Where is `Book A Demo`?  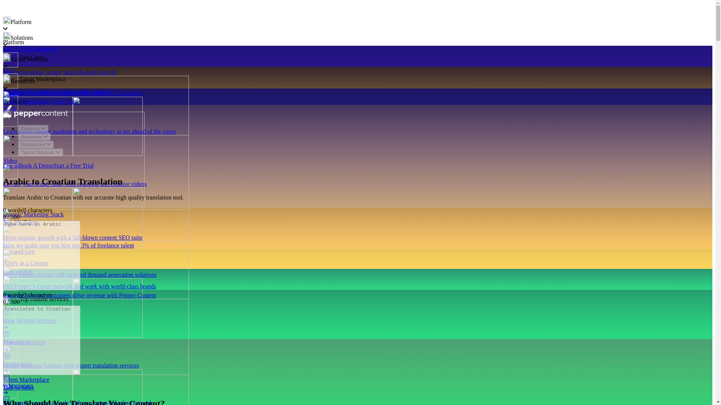 Book A Demo is located at coordinates (20, 101).